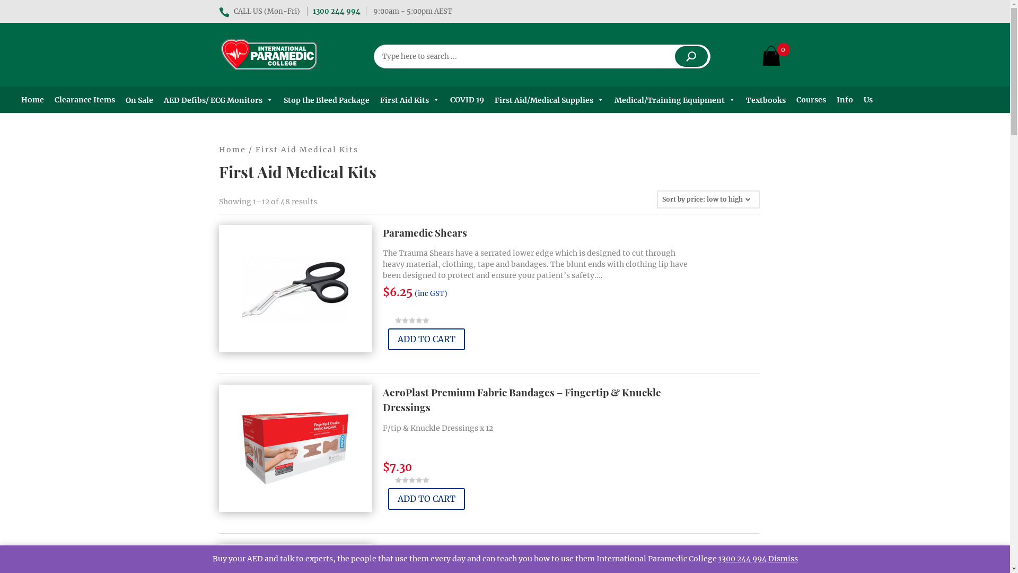 This screenshot has width=1018, height=573. I want to click on Paramedic Shears, so click(425, 232).